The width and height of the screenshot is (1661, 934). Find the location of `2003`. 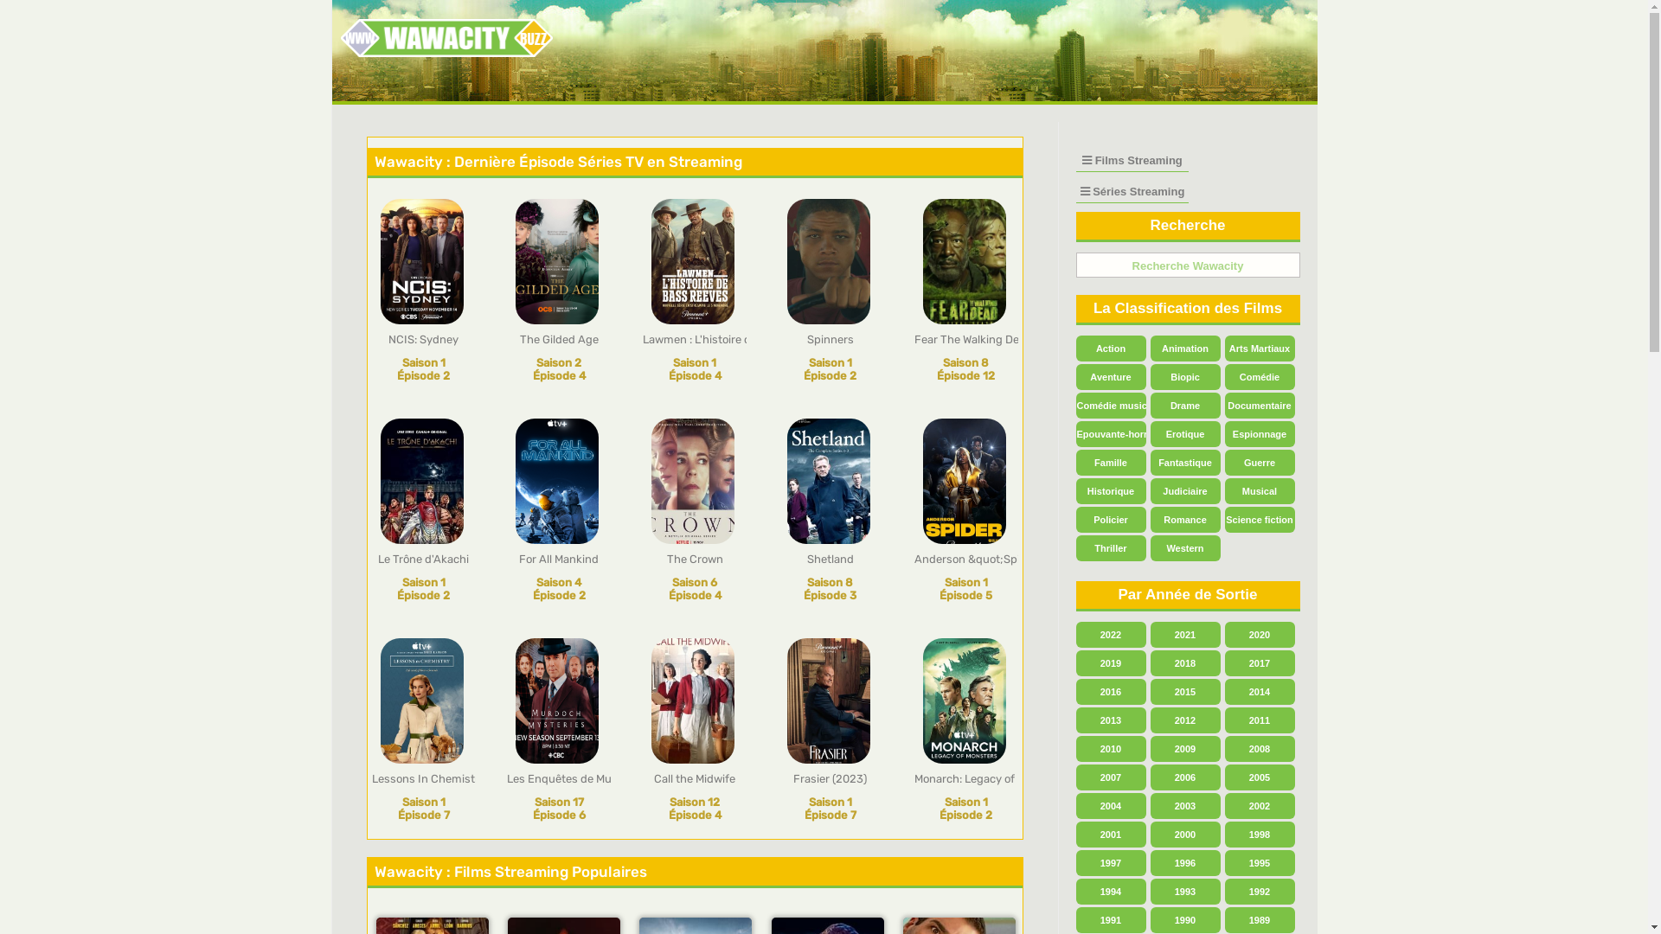

2003 is located at coordinates (1185, 806).